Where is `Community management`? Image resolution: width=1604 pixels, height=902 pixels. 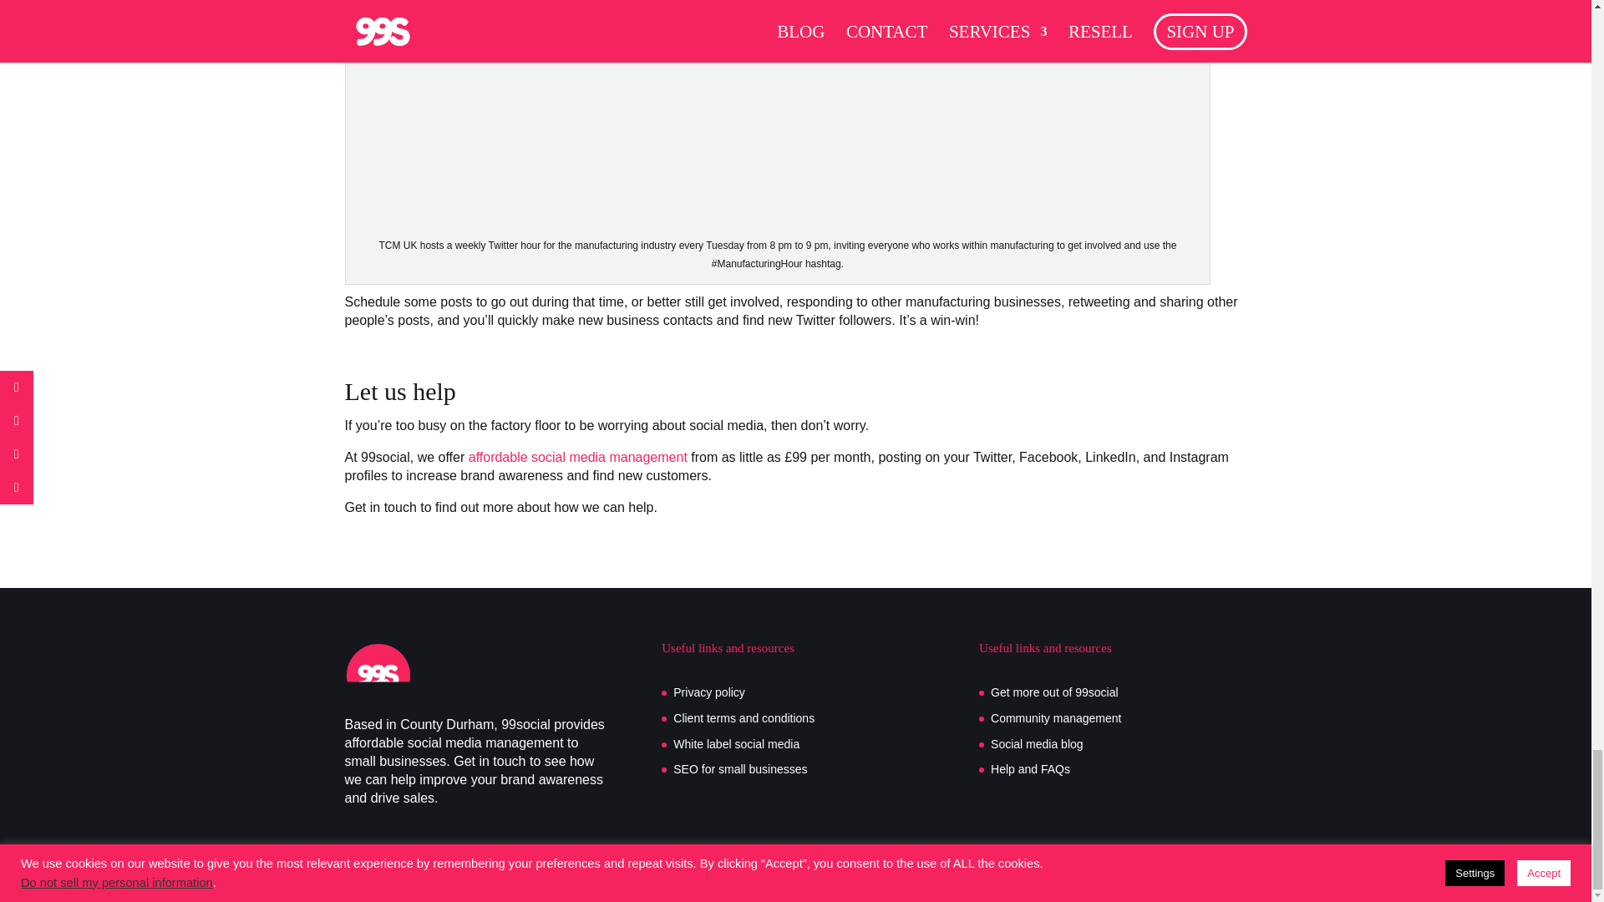 Community management is located at coordinates (1056, 718).